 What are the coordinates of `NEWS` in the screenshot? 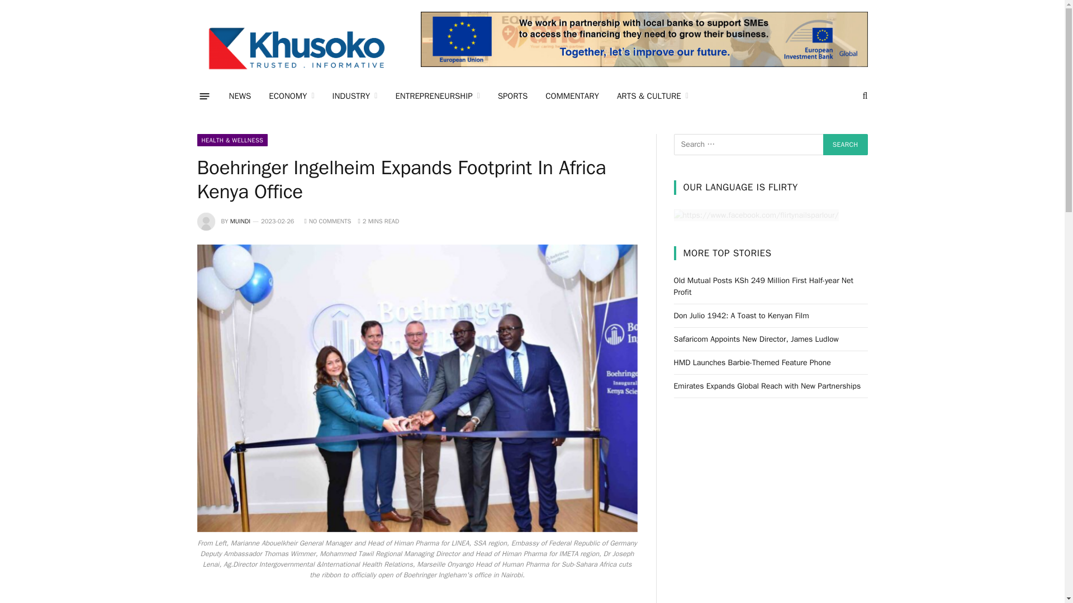 It's located at (240, 95).